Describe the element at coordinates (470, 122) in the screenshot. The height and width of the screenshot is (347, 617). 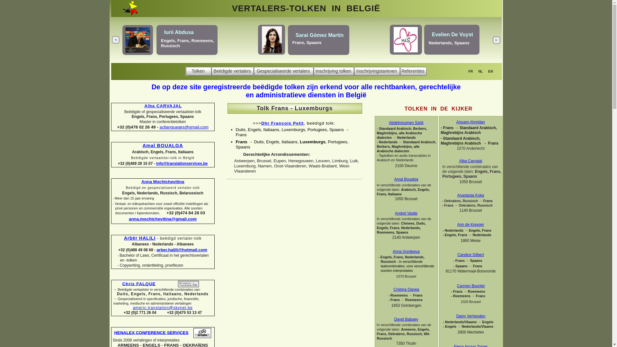
I see `Aissam Ahmidan` at that location.